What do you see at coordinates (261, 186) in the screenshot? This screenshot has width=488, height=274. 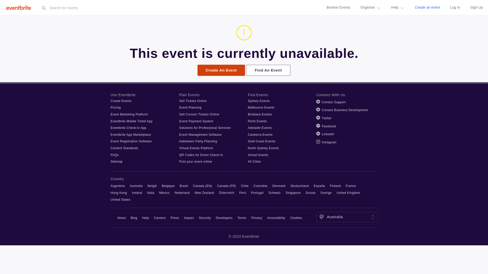 I see `Colombia` at bounding box center [261, 186].